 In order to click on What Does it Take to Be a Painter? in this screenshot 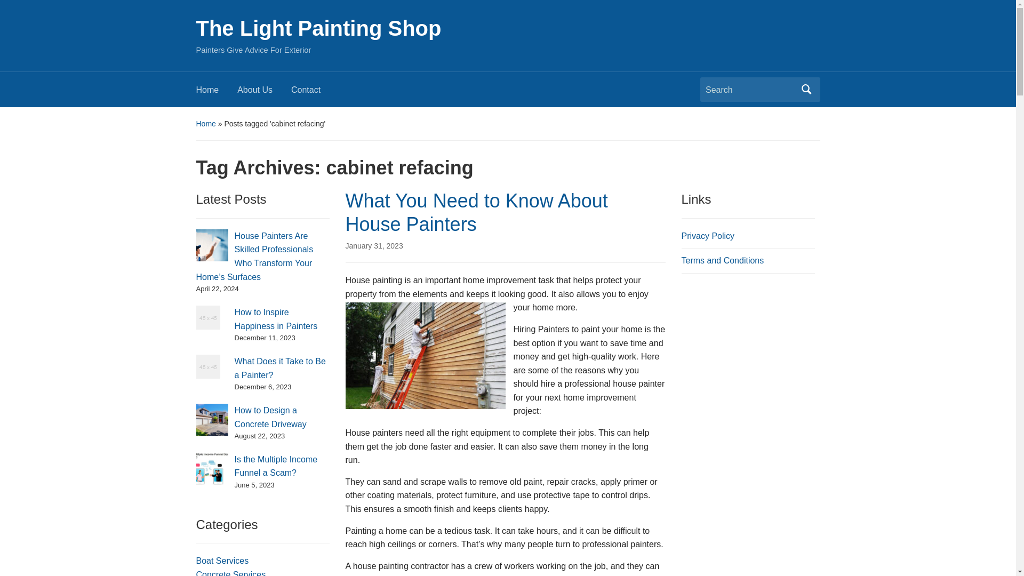, I will do `click(279, 368)`.